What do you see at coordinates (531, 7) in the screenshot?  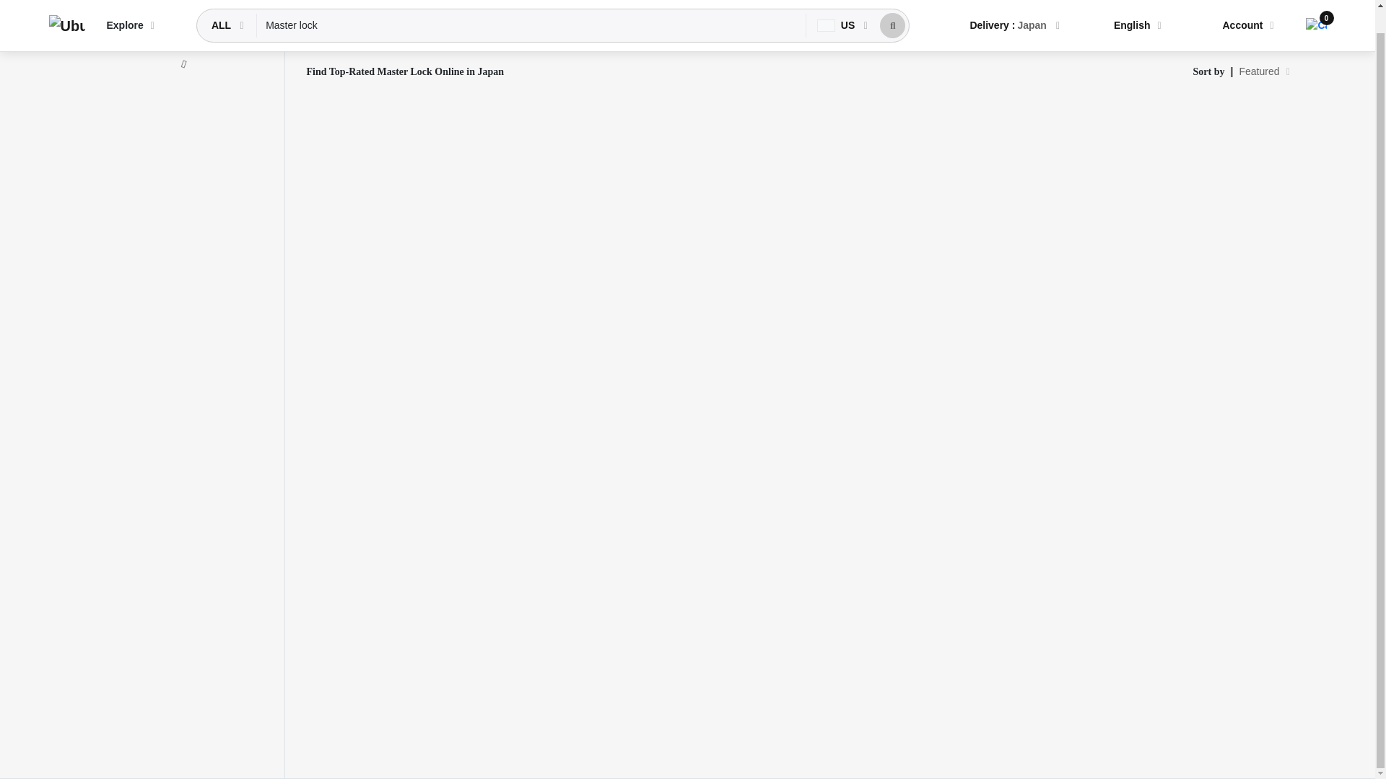 I see `Master lock` at bounding box center [531, 7].